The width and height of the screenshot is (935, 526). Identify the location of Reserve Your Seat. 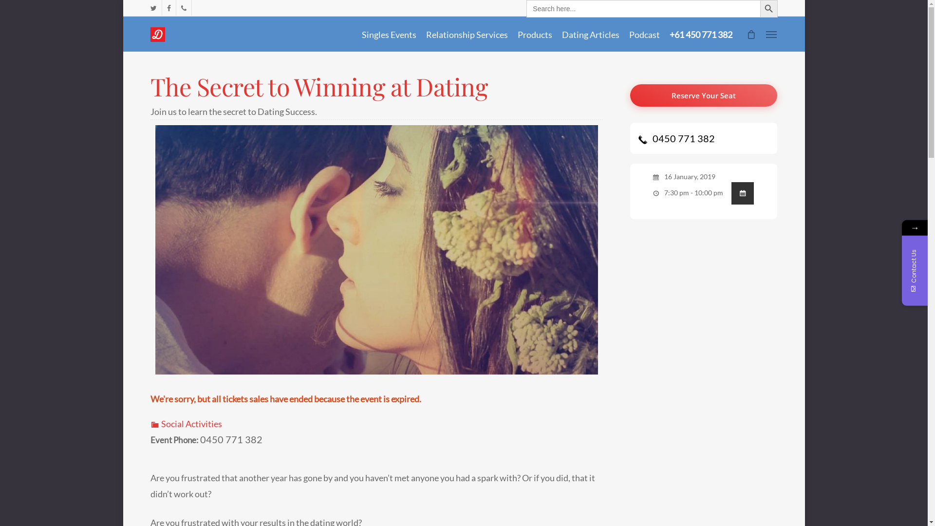
(704, 95).